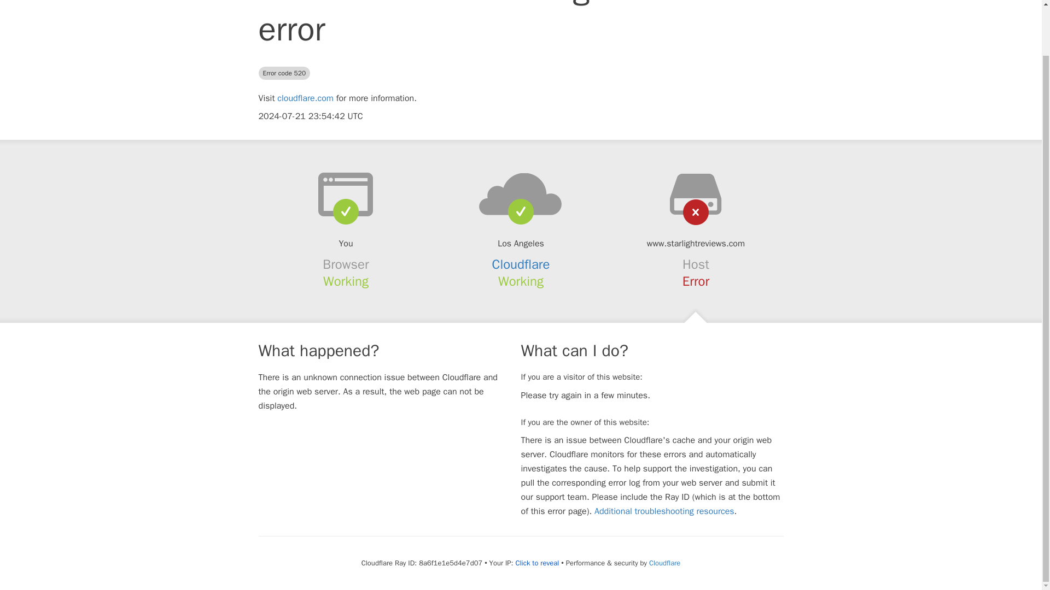  What do you see at coordinates (521, 264) in the screenshot?
I see `Cloudflare` at bounding box center [521, 264].